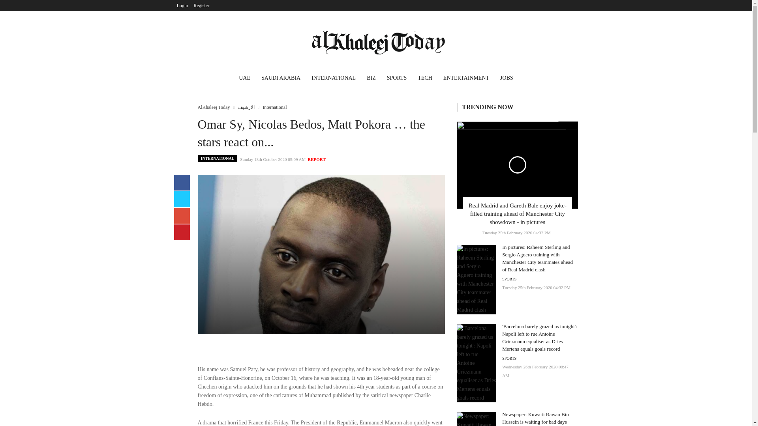 This screenshot has height=426, width=758. Describe the element at coordinates (281, 79) in the screenshot. I see `SAUDI ARABIA` at that location.